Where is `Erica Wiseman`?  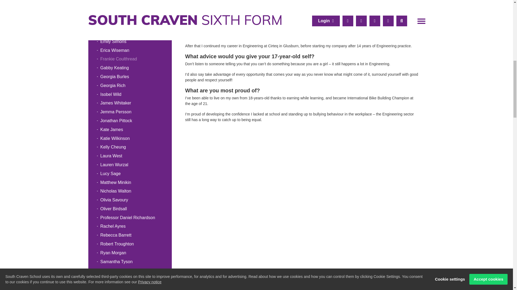 Erica Wiseman is located at coordinates (130, 50).